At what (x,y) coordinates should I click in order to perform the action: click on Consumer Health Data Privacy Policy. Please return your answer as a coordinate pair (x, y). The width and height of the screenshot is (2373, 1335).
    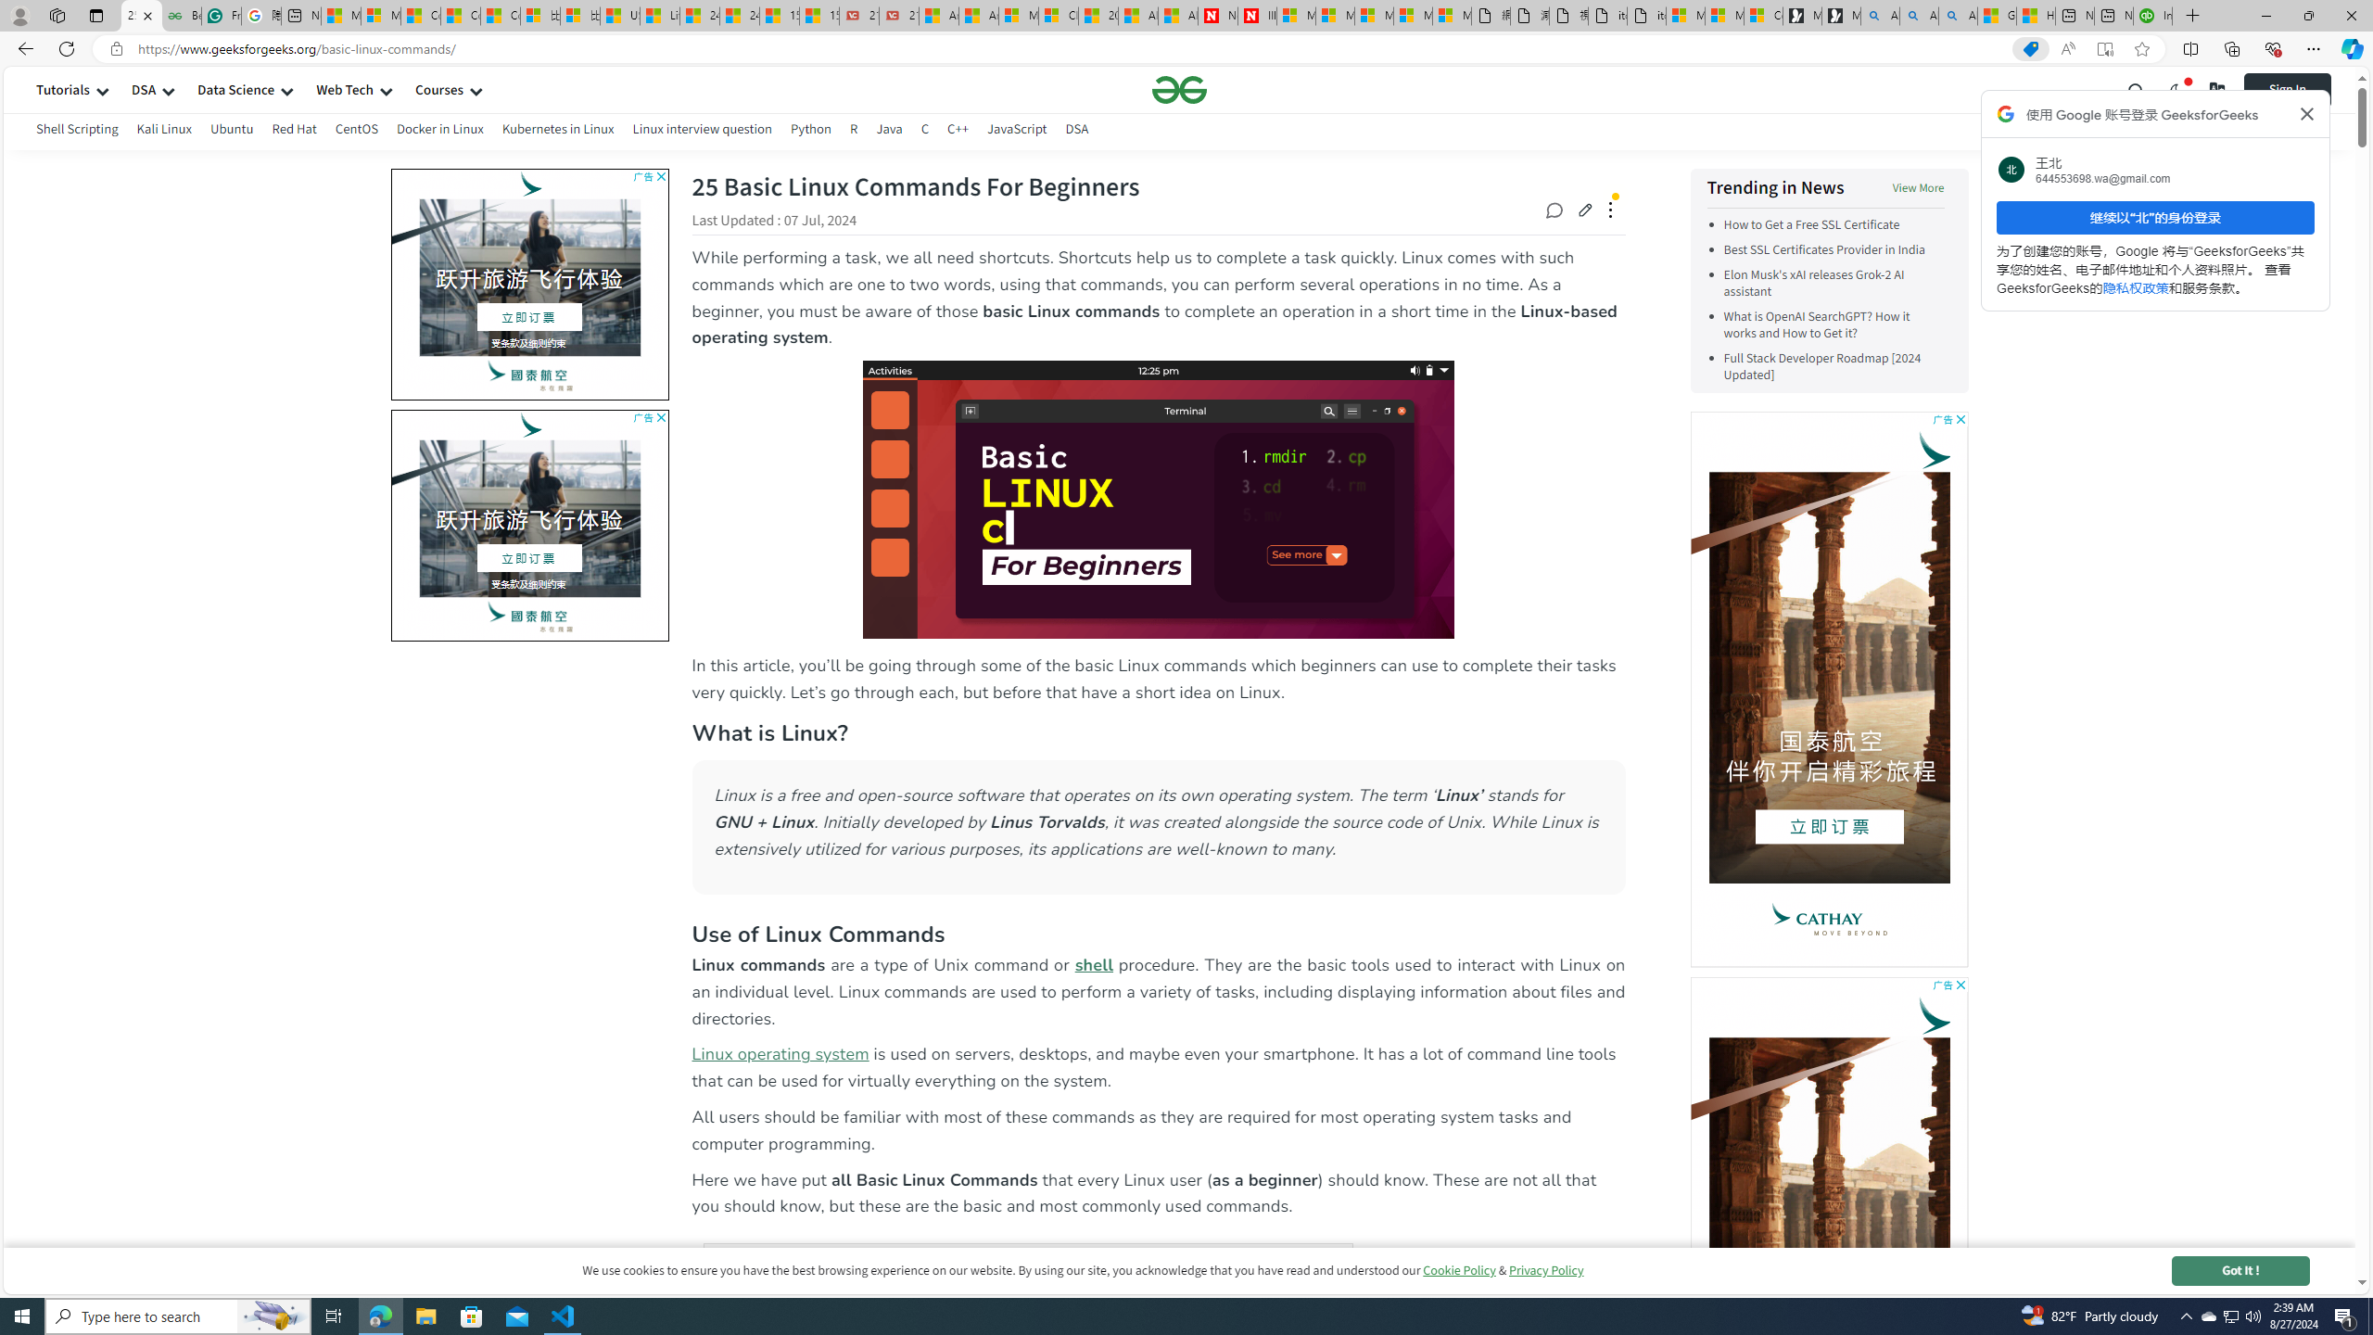
    Looking at the image, I should click on (1763, 16).